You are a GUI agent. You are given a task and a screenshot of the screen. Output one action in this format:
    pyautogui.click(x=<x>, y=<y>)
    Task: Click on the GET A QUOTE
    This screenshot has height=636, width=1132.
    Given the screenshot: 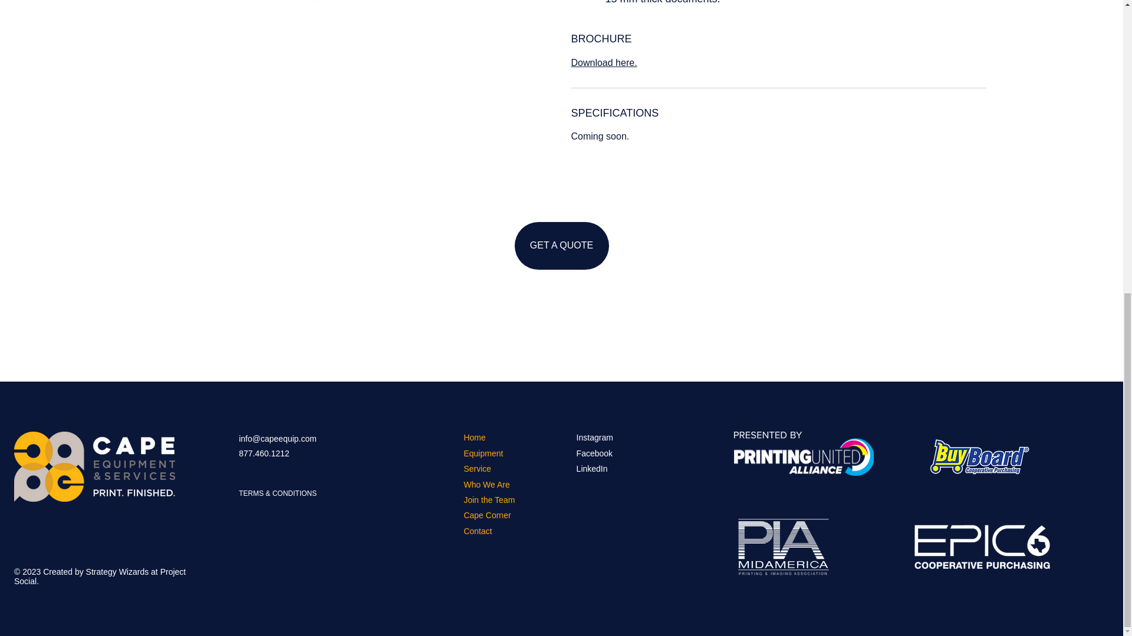 What is the action you would take?
    pyautogui.click(x=561, y=245)
    